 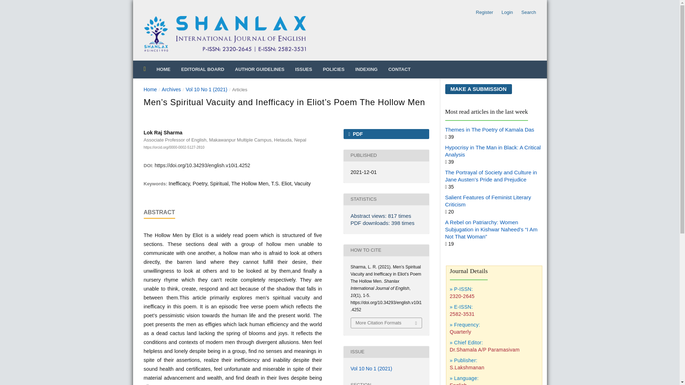 What do you see at coordinates (150, 89) in the screenshot?
I see `Home` at bounding box center [150, 89].